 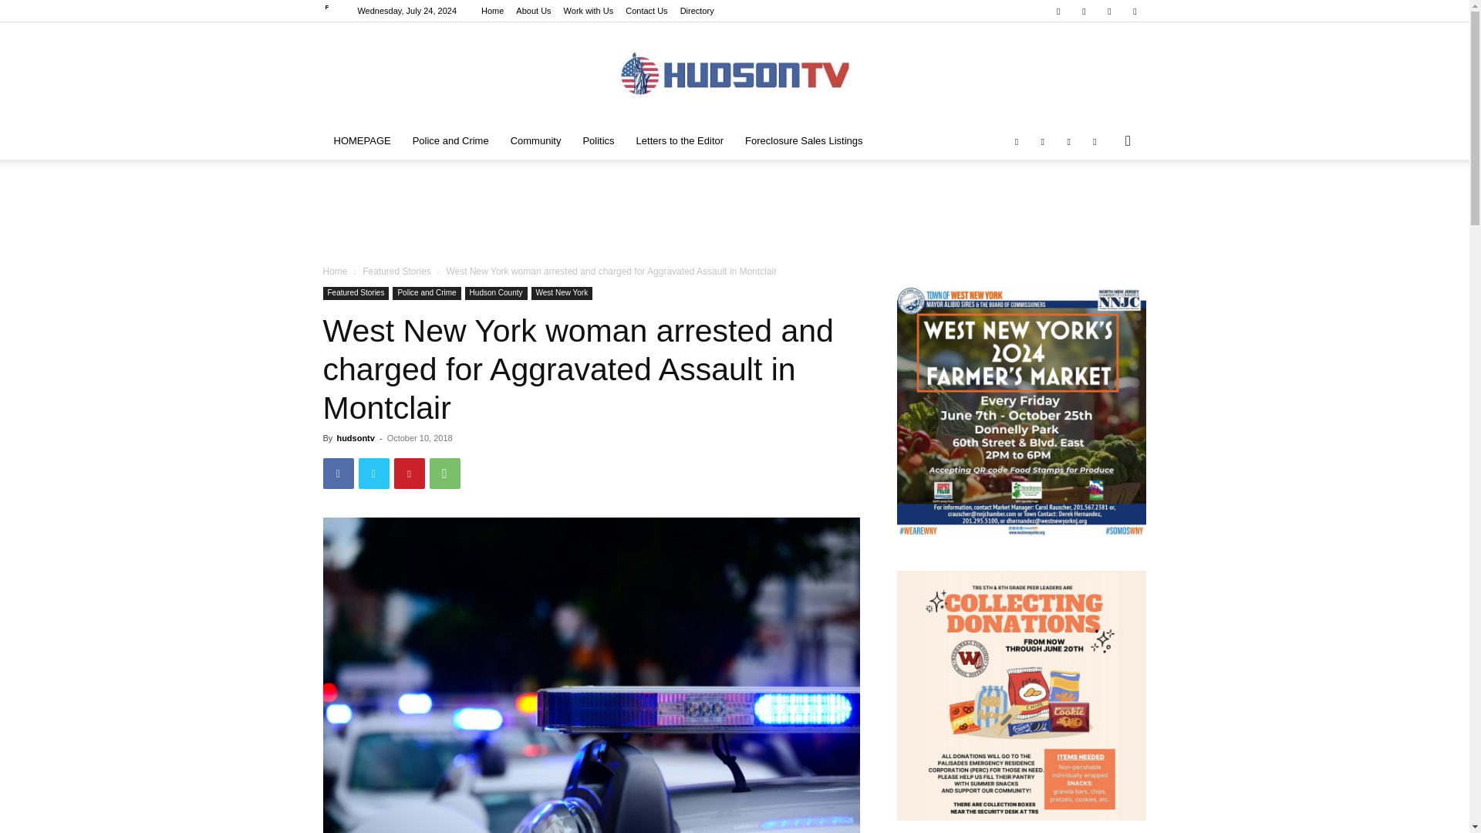 What do you see at coordinates (1134, 11) in the screenshot?
I see `Youtube` at bounding box center [1134, 11].